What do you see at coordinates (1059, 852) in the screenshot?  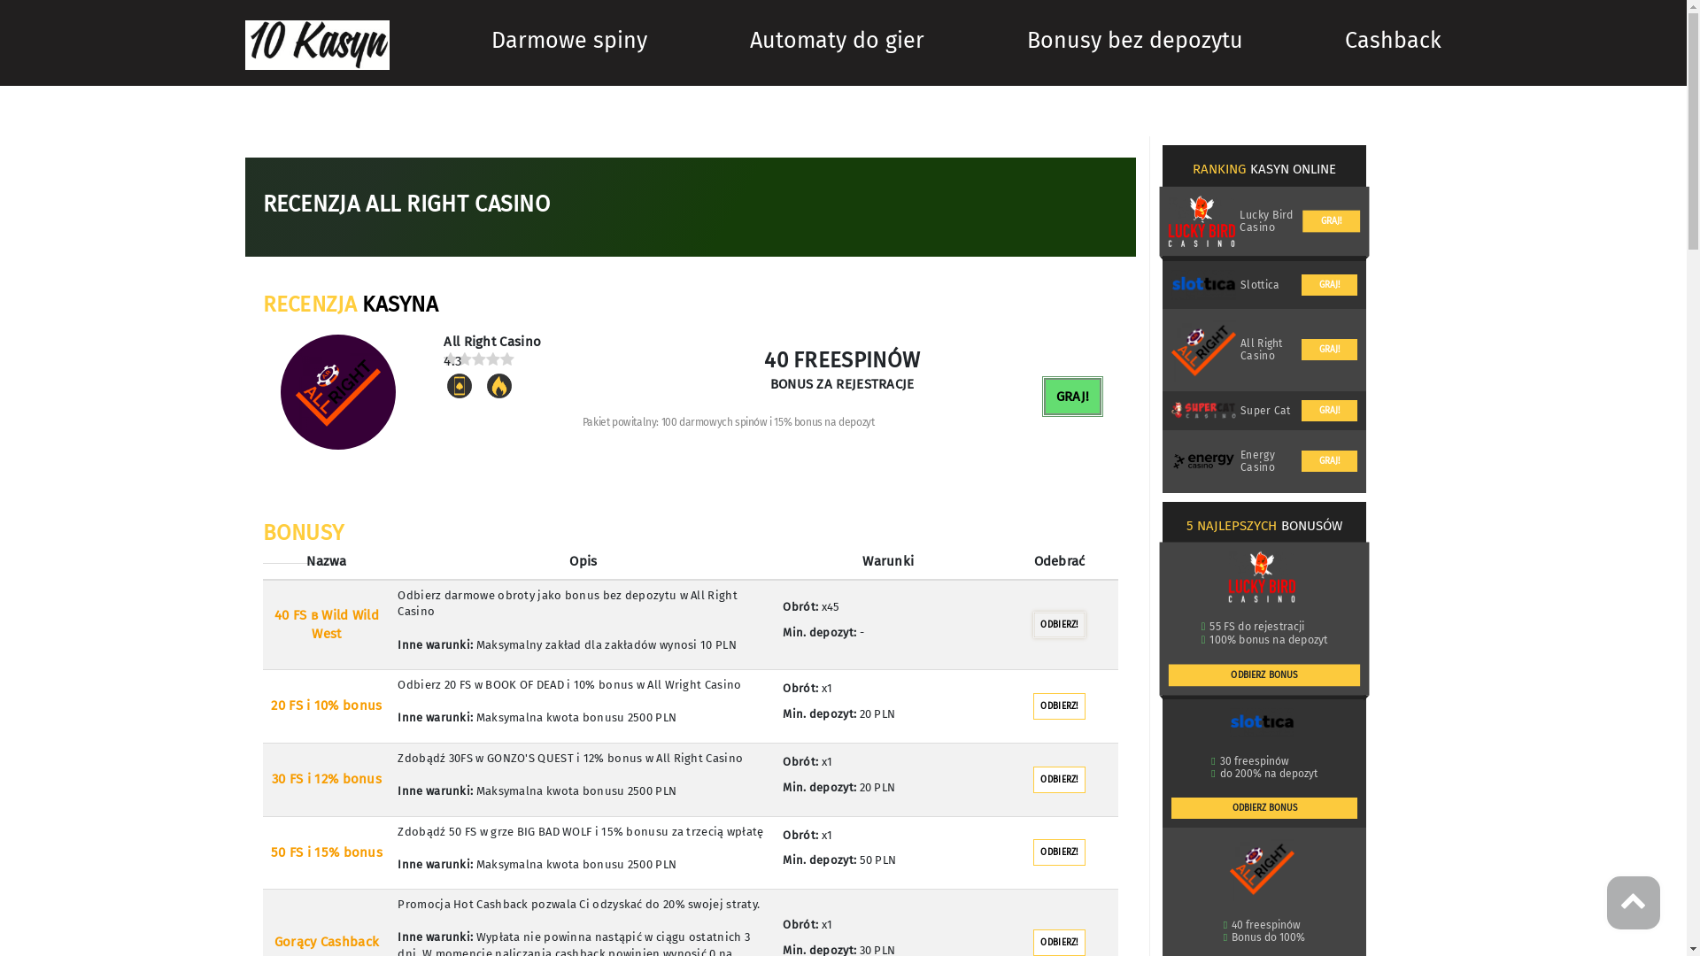 I see `ODBIERZ!` at bounding box center [1059, 852].